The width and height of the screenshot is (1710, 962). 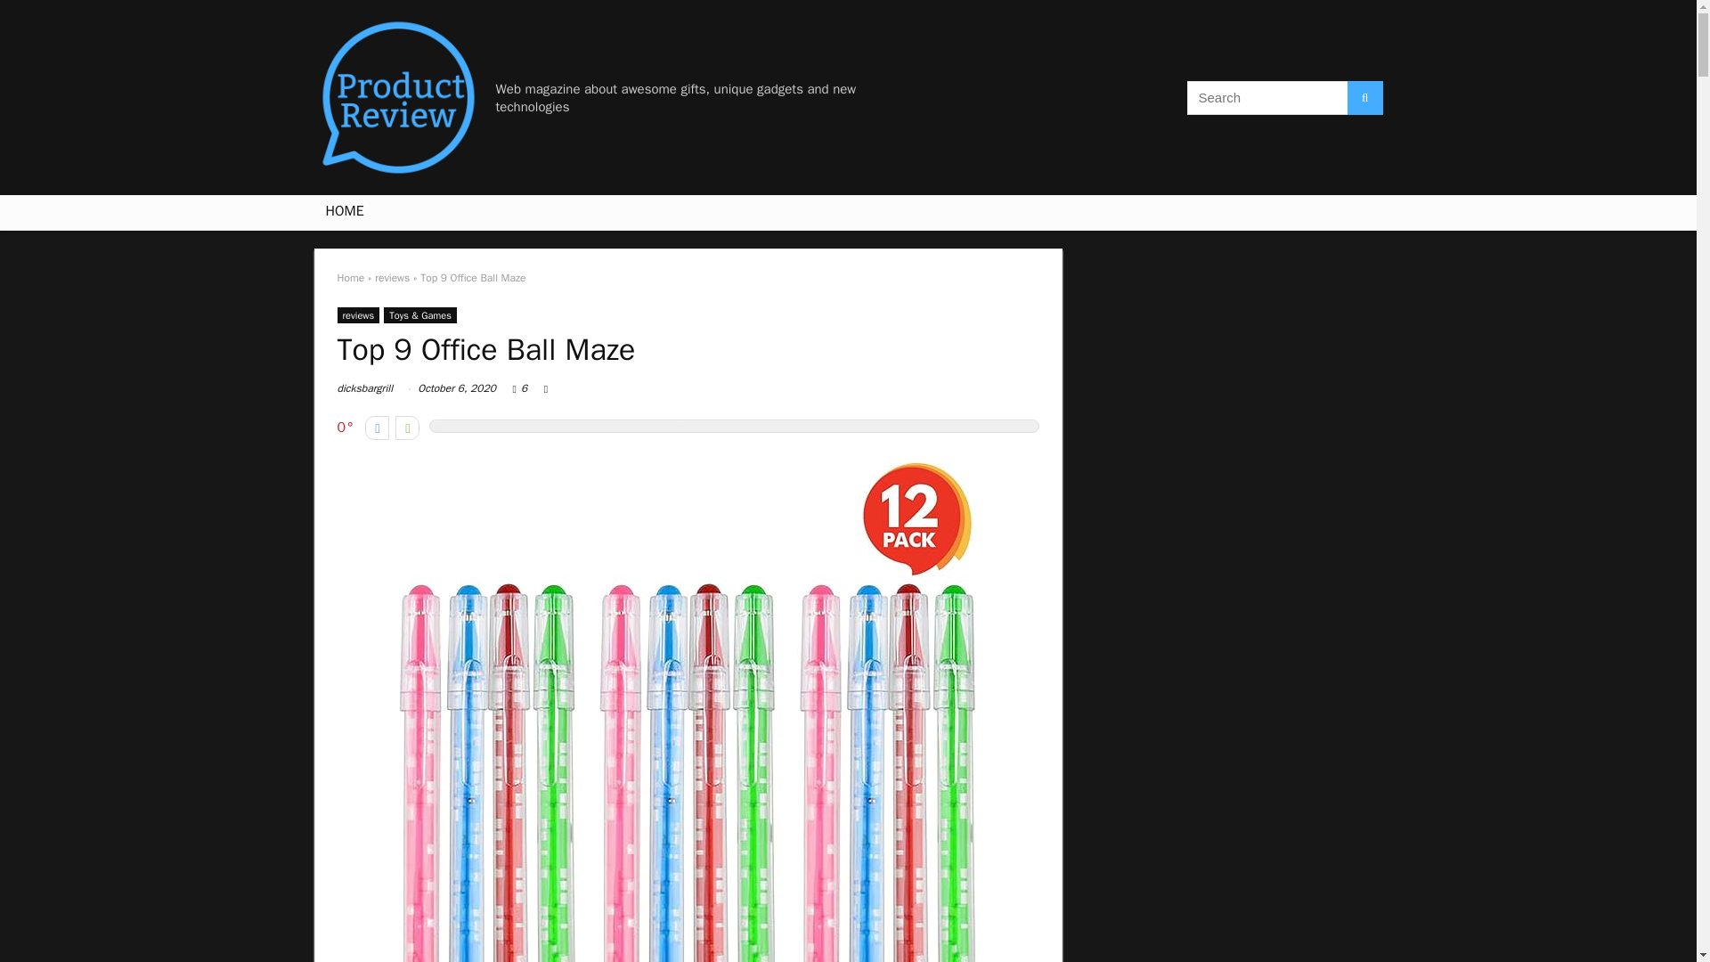 I want to click on Vote down, so click(x=378, y=428).